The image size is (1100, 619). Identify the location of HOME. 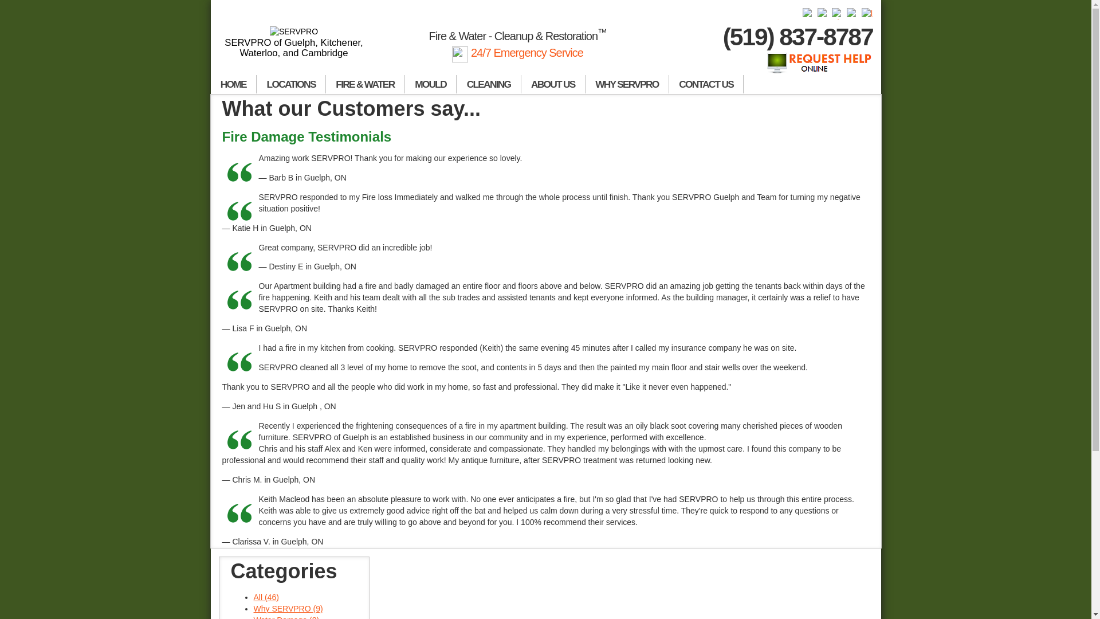
(234, 84).